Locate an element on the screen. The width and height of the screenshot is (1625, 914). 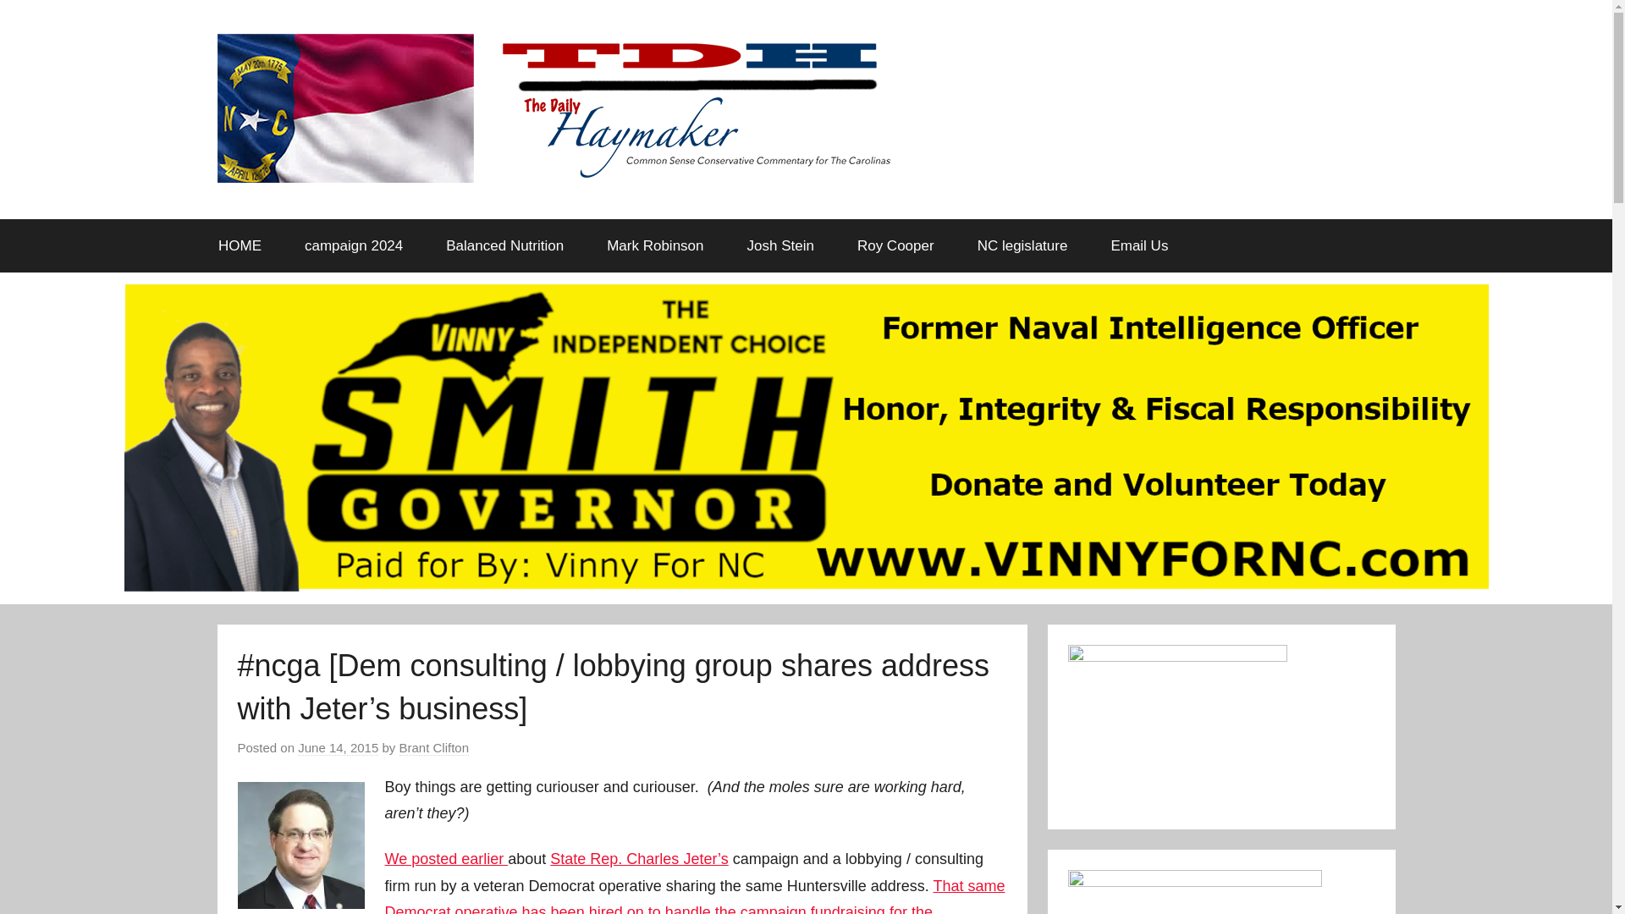
View all posts by Brant Clifton is located at coordinates (434, 748).